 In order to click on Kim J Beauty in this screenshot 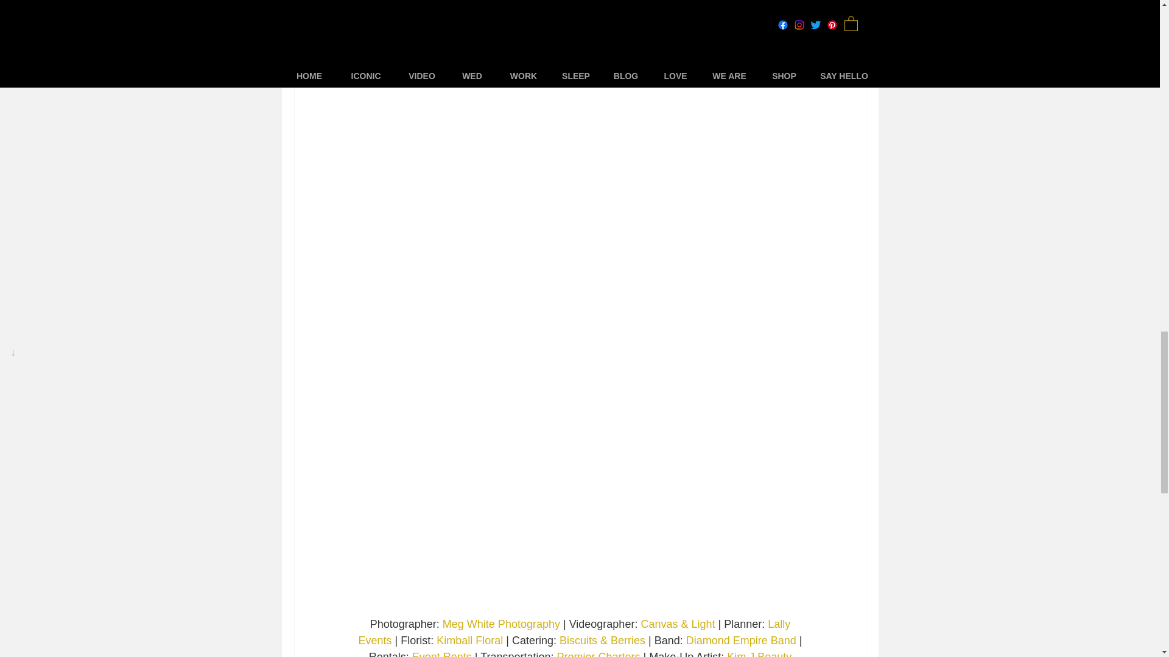, I will do `click(759, 655)`.